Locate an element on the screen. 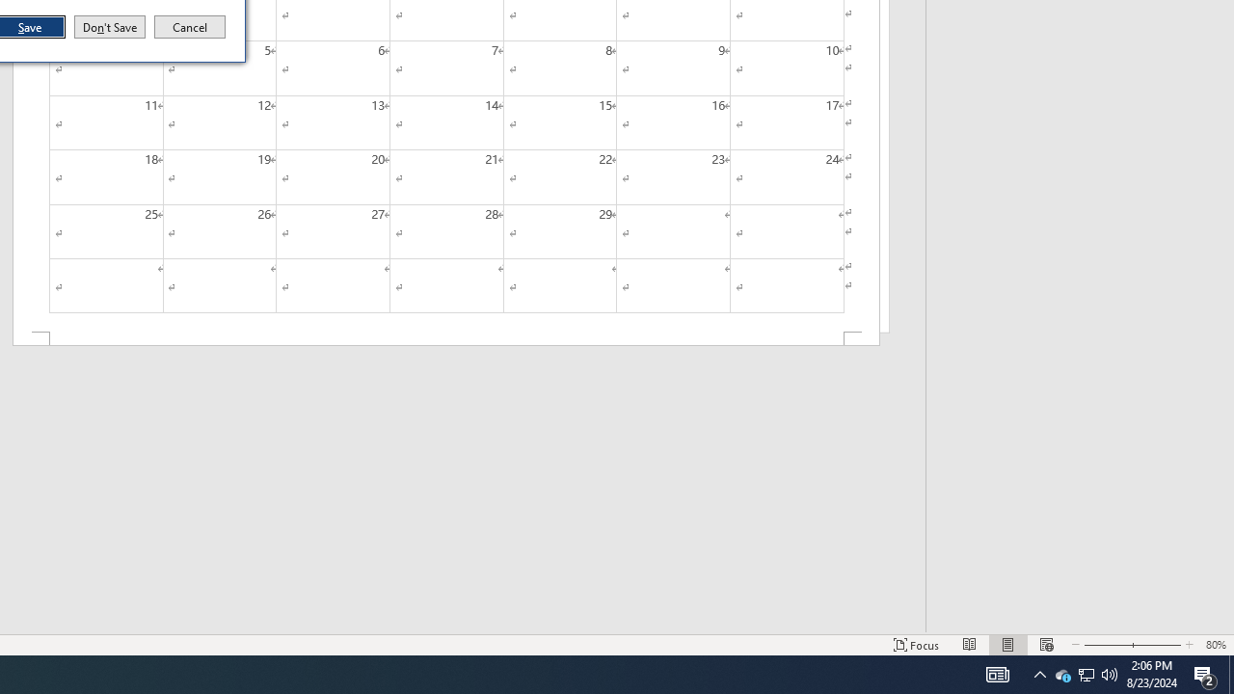 This screenshot has width=1234, height=694. Notification Chevron is located at coordinates (1039, 675).